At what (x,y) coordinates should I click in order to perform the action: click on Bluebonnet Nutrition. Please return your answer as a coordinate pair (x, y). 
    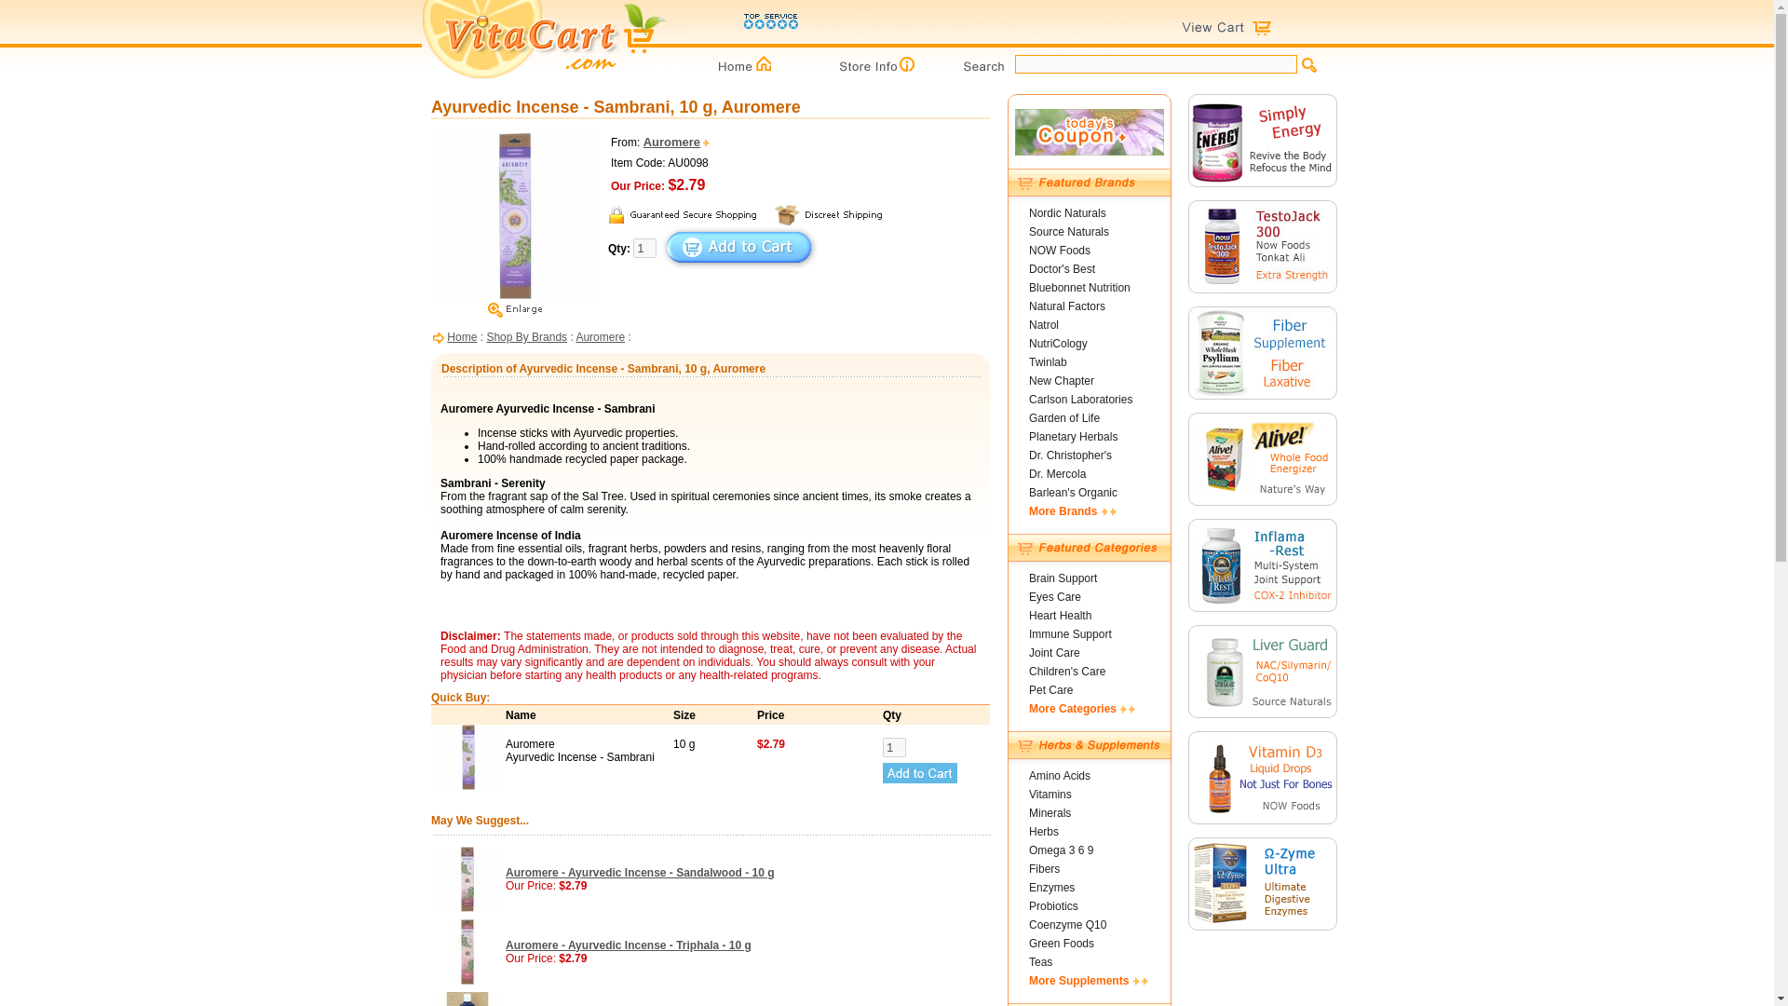
    Looking at the image, I should click on (1079, 288).